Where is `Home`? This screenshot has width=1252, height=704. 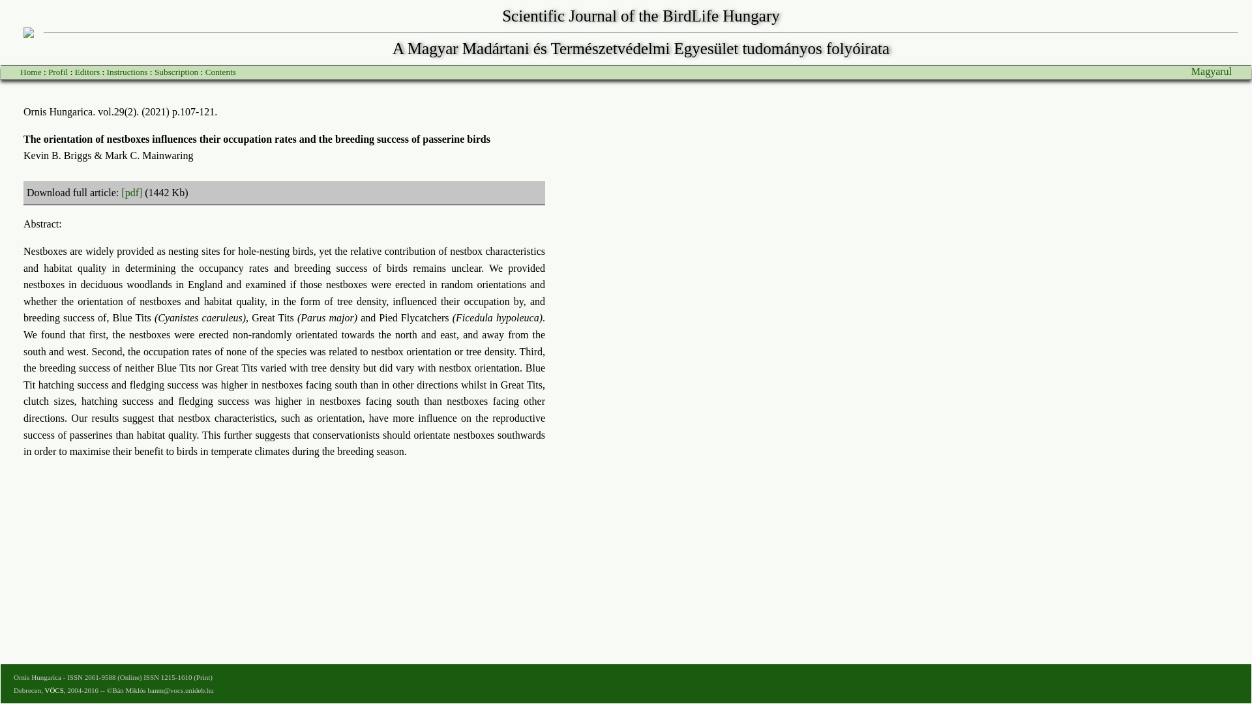
Home is located at coordinates (30, 72).